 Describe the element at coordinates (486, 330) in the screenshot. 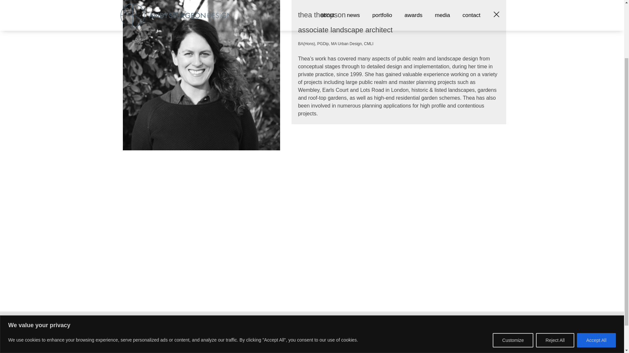

I see `Pin us on Pinterest` at that location.